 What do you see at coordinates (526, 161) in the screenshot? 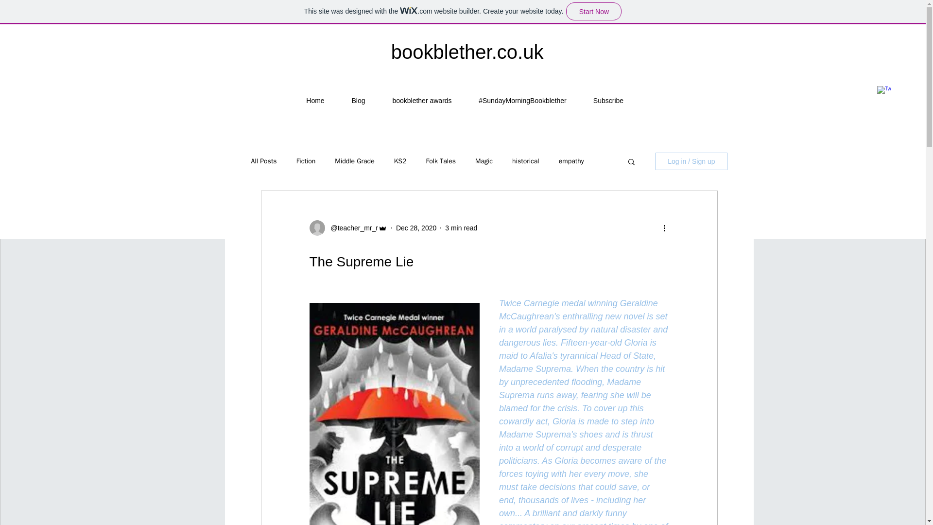
I see `historical` at bounding box center [526, 161].